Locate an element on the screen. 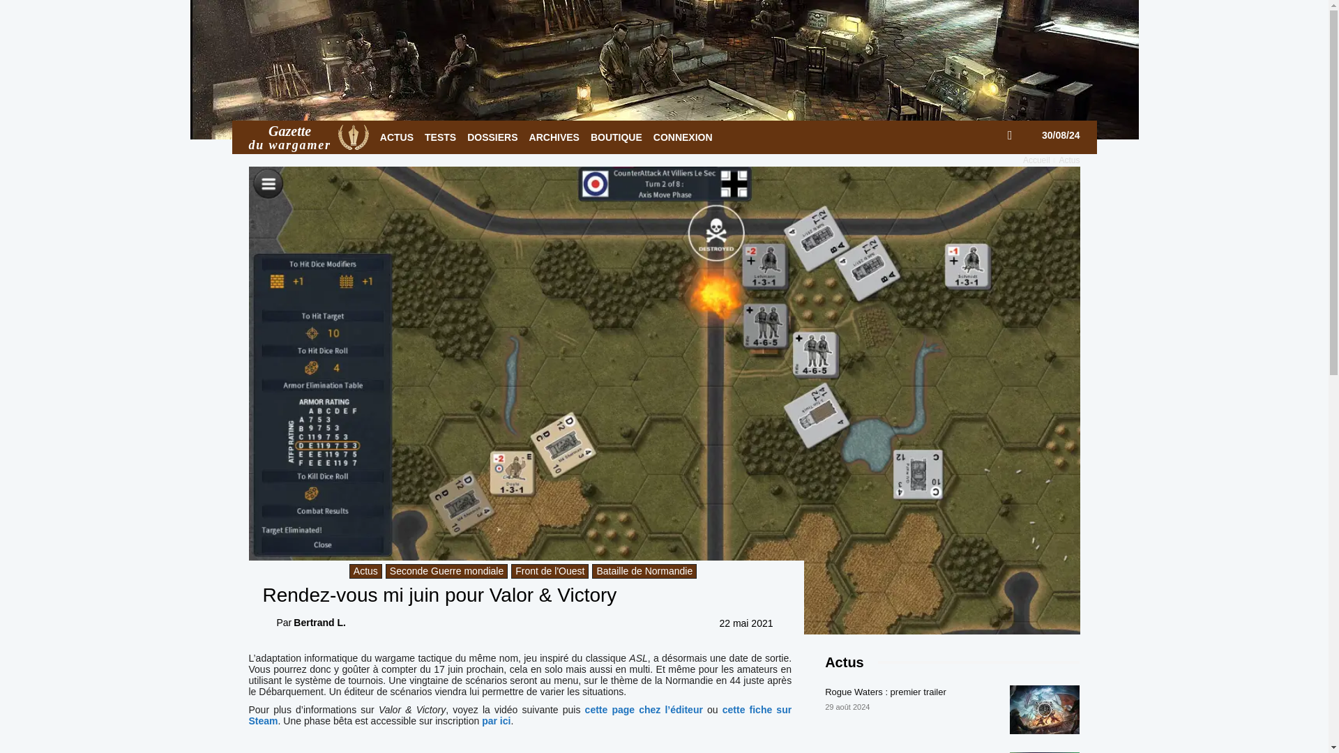  Gazette du wargamer is located at coordinates (354, 137).